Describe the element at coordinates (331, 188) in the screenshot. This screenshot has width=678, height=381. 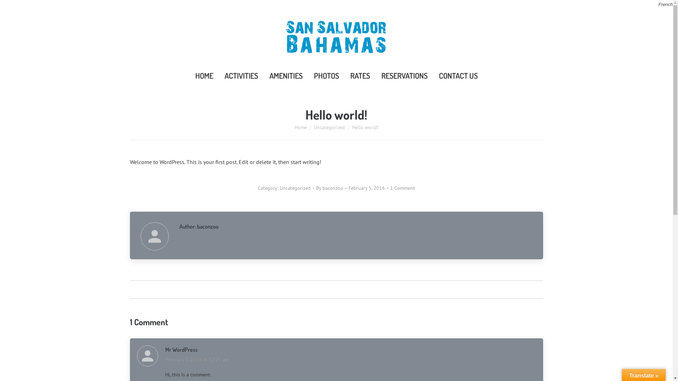
I see `By baconzoo` at that location.